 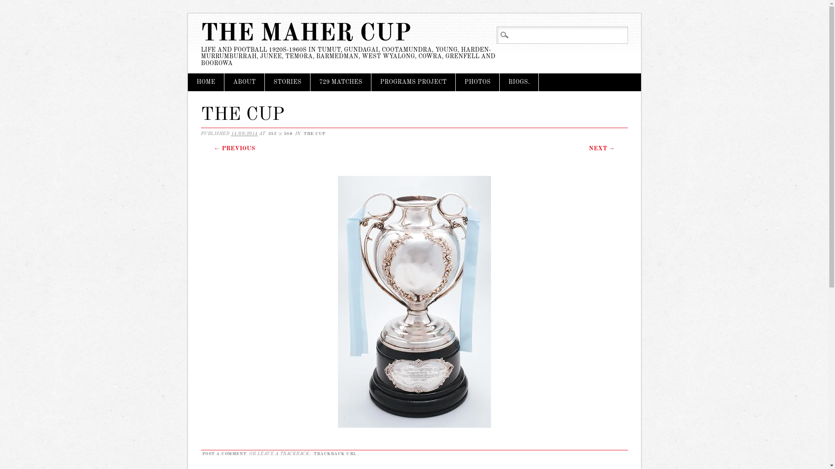 I want to click on Search, so click(x=14, y=5).